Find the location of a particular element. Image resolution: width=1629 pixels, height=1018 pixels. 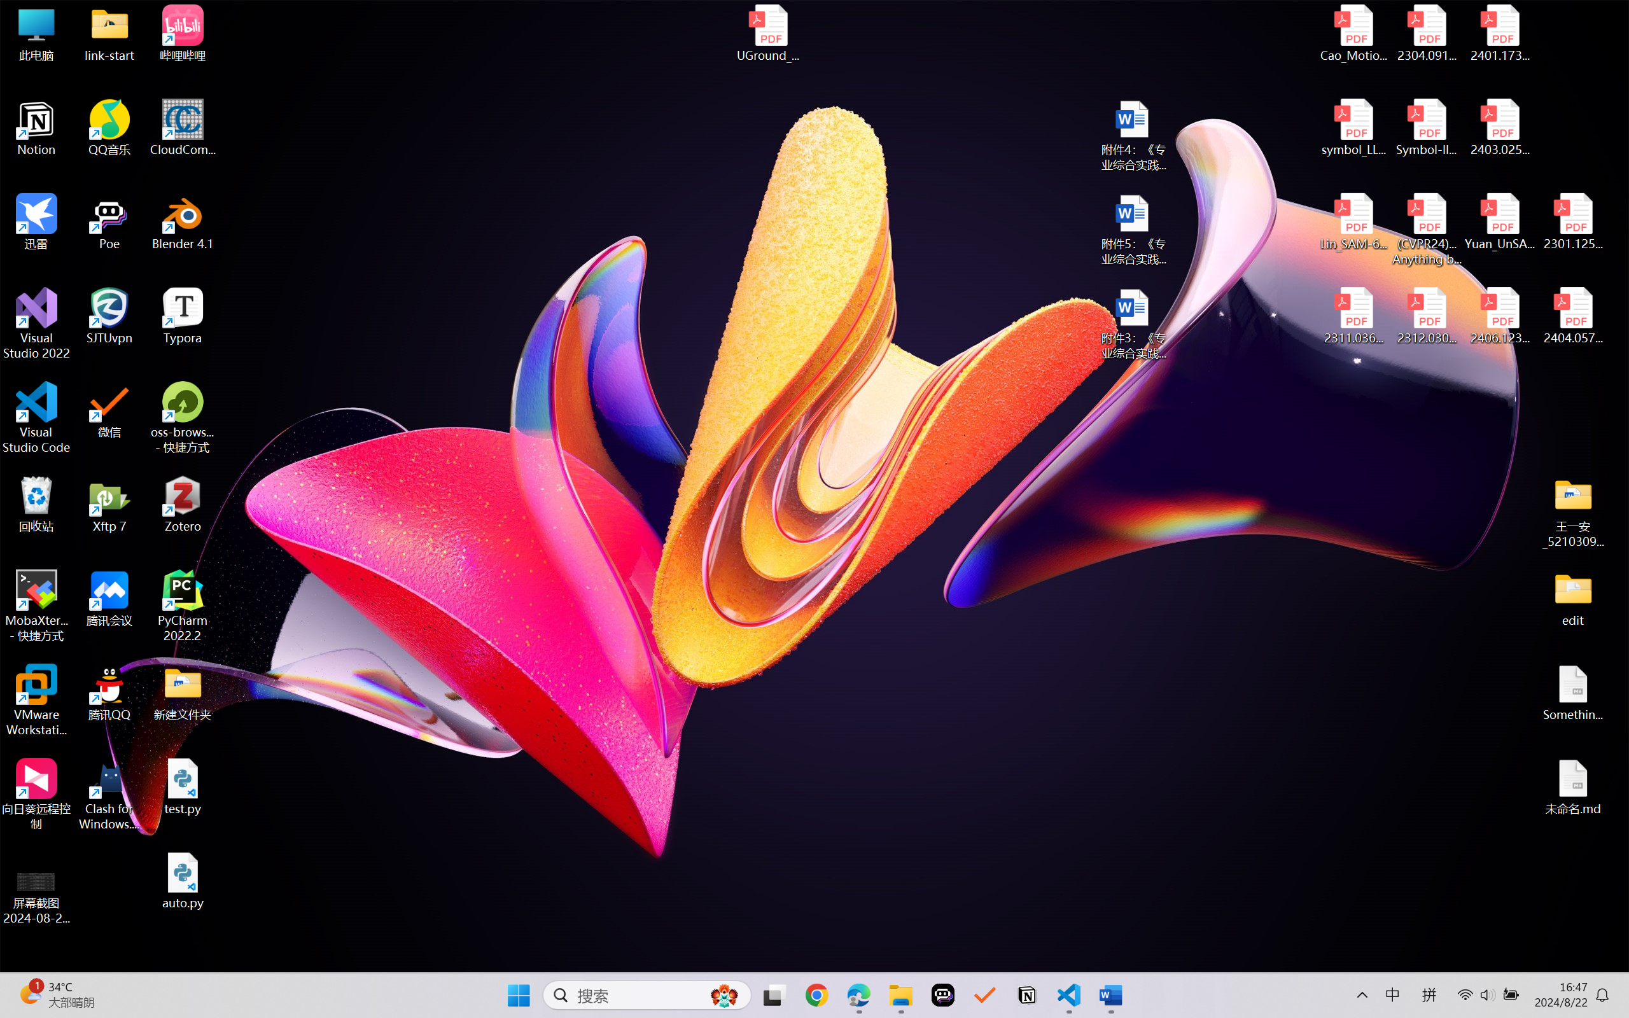

warning 31 Spell, Issues: 31 "auto.py" is spell checked. is located at coordinates (1535, 958).